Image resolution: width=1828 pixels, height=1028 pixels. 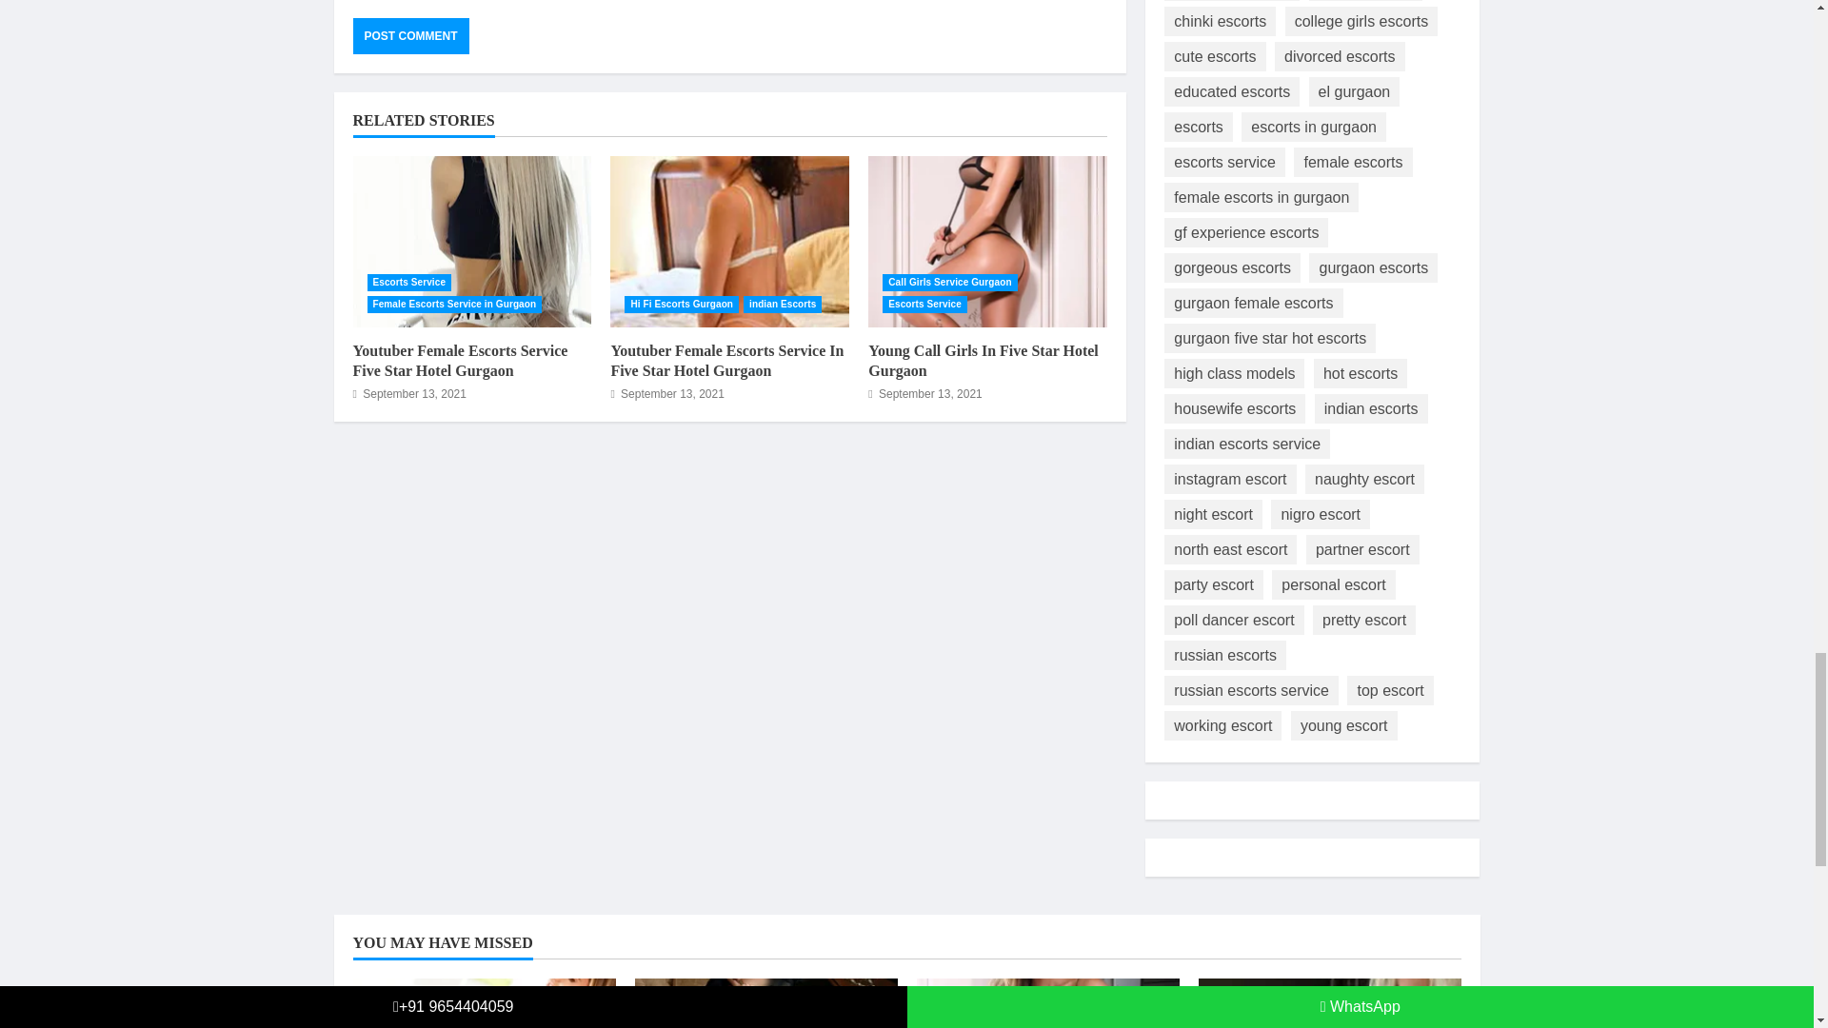 What do you see at coordinates (949, 282) in the screenshot?
I see `Call Girls Service Gurgaon` at bounding box center [949, 282].